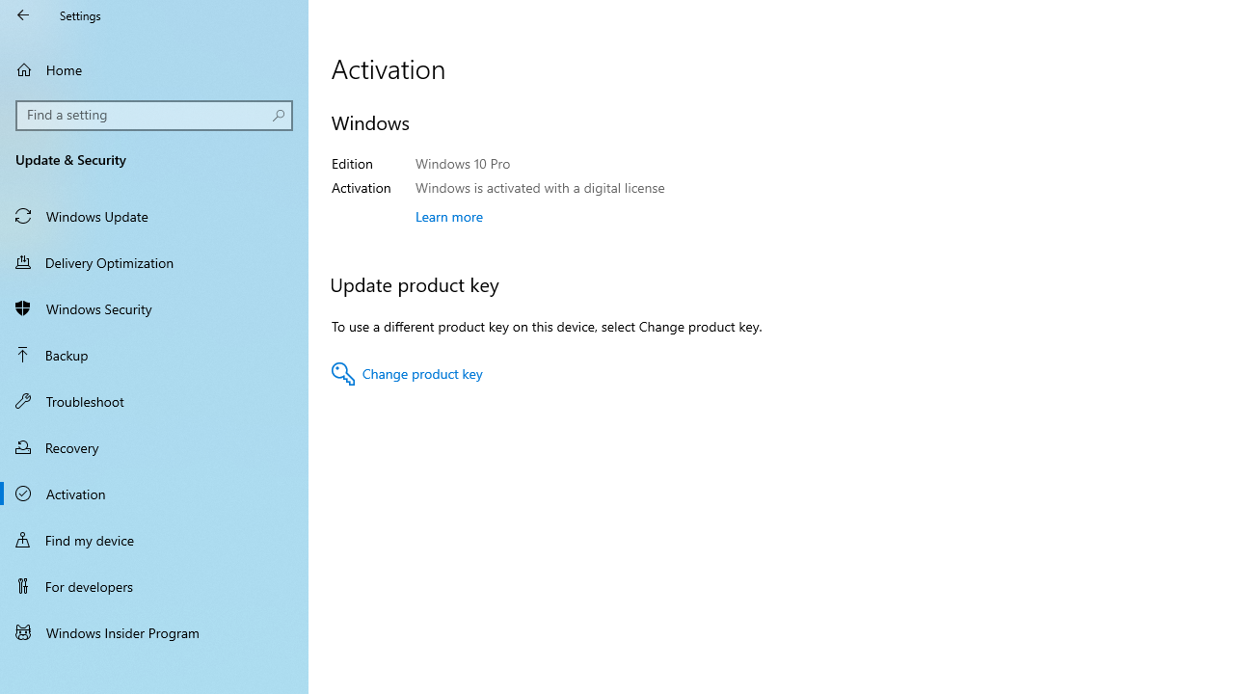 This screenshot has width=1234, height=694. I want to click on Search box, Find a setting, so click(154, 116).